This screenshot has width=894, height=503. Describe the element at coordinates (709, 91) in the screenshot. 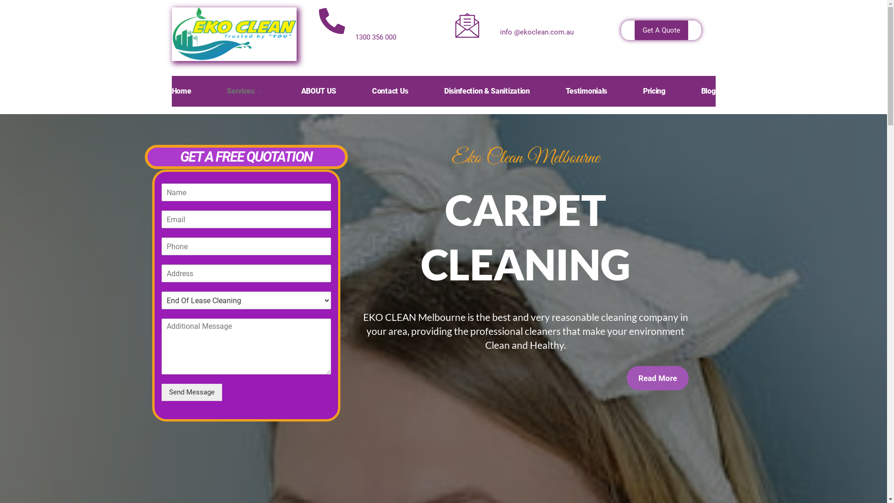

I see `Blog` at that location.